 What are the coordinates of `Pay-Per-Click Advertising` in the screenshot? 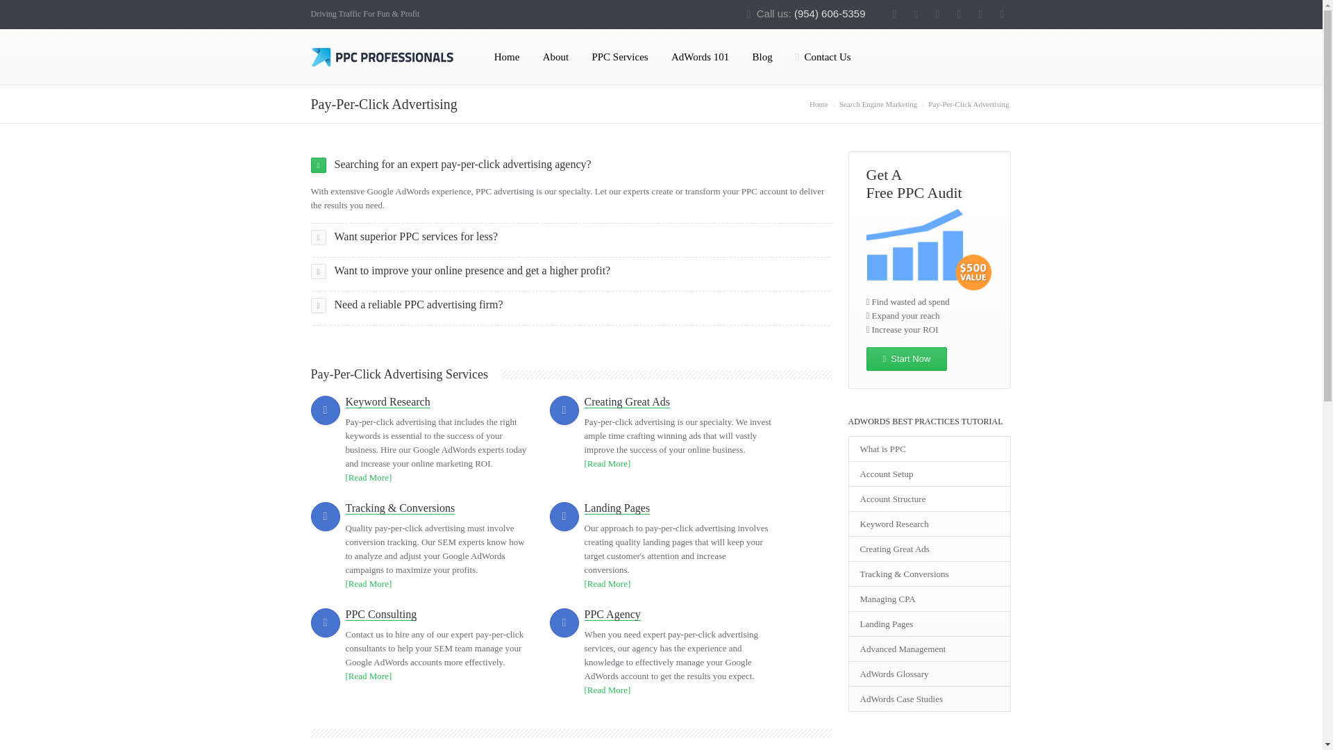 It's located at (968, 103).